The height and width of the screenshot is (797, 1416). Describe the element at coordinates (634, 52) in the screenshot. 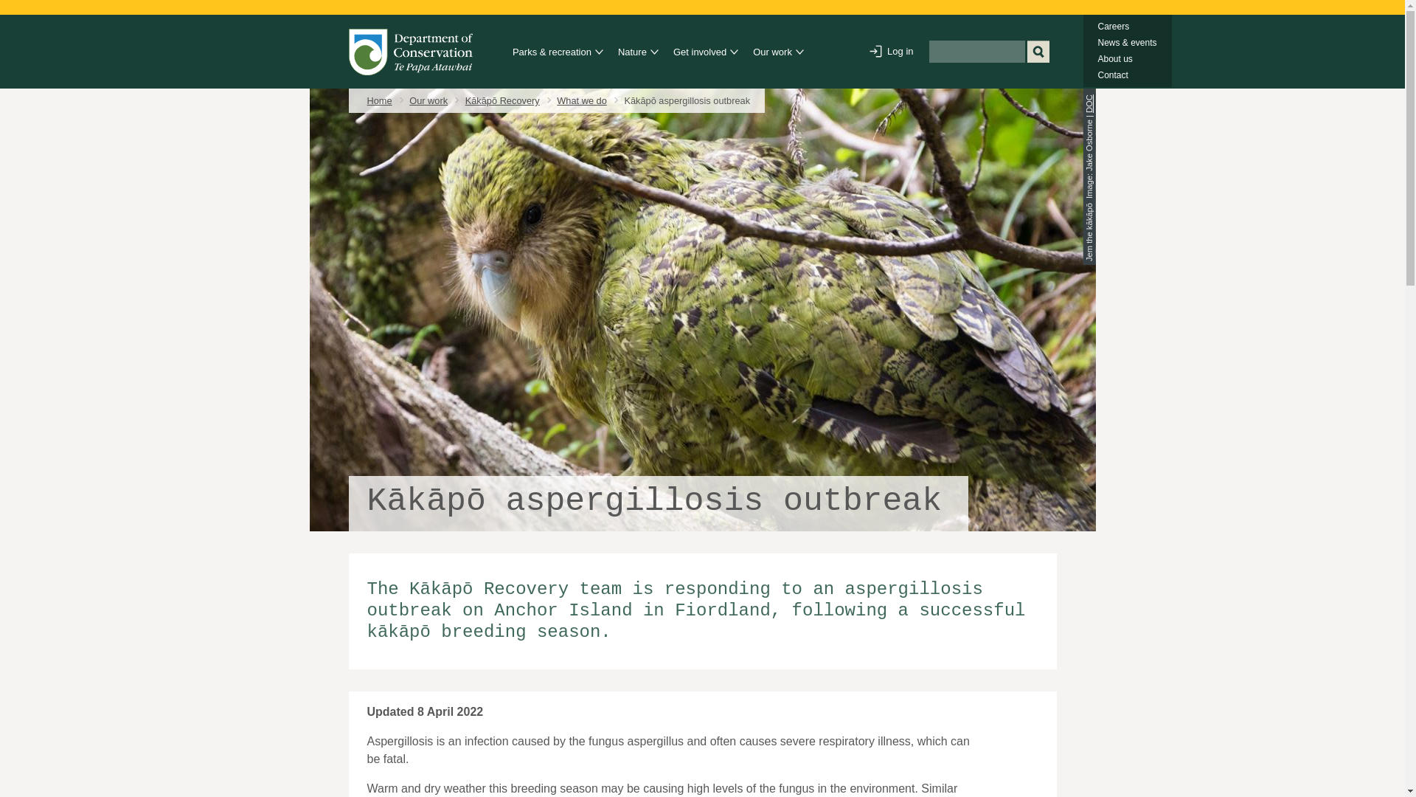

I see `Nature` at that location.